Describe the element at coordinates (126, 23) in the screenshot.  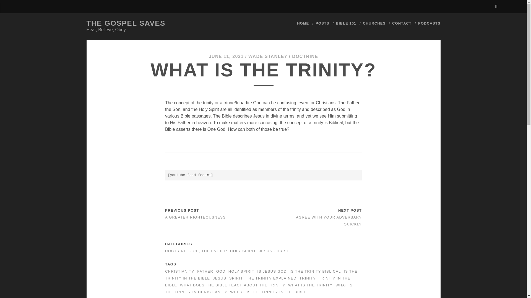
I see `THE GOSPEL SAVES` at that location.